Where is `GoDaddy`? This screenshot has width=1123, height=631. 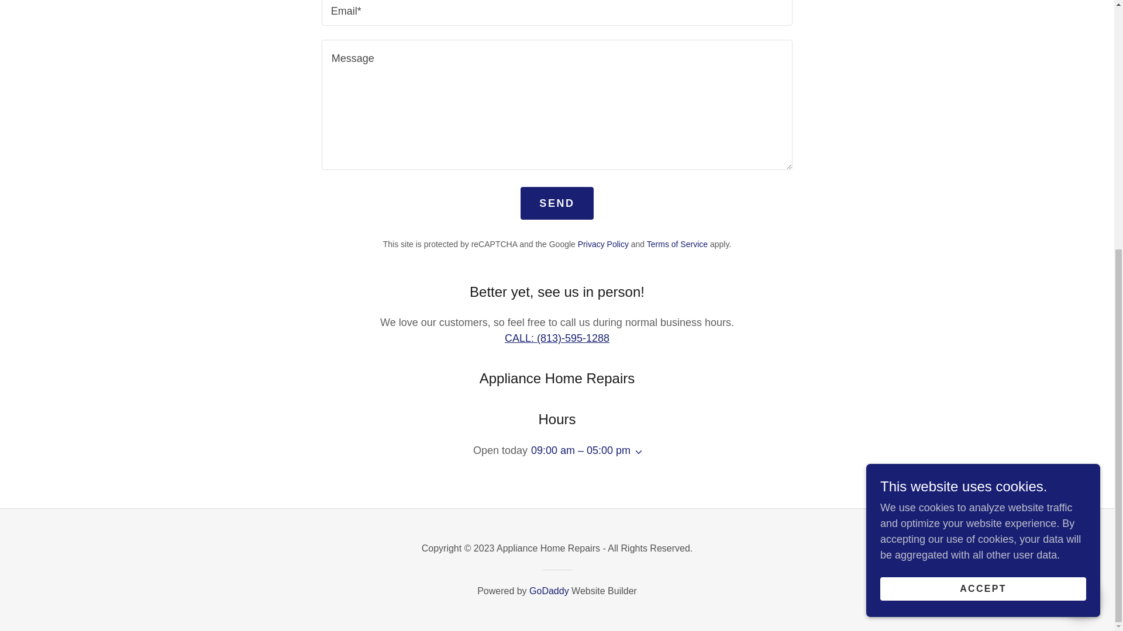 GoDaddy is located at coordinates (549, 591).